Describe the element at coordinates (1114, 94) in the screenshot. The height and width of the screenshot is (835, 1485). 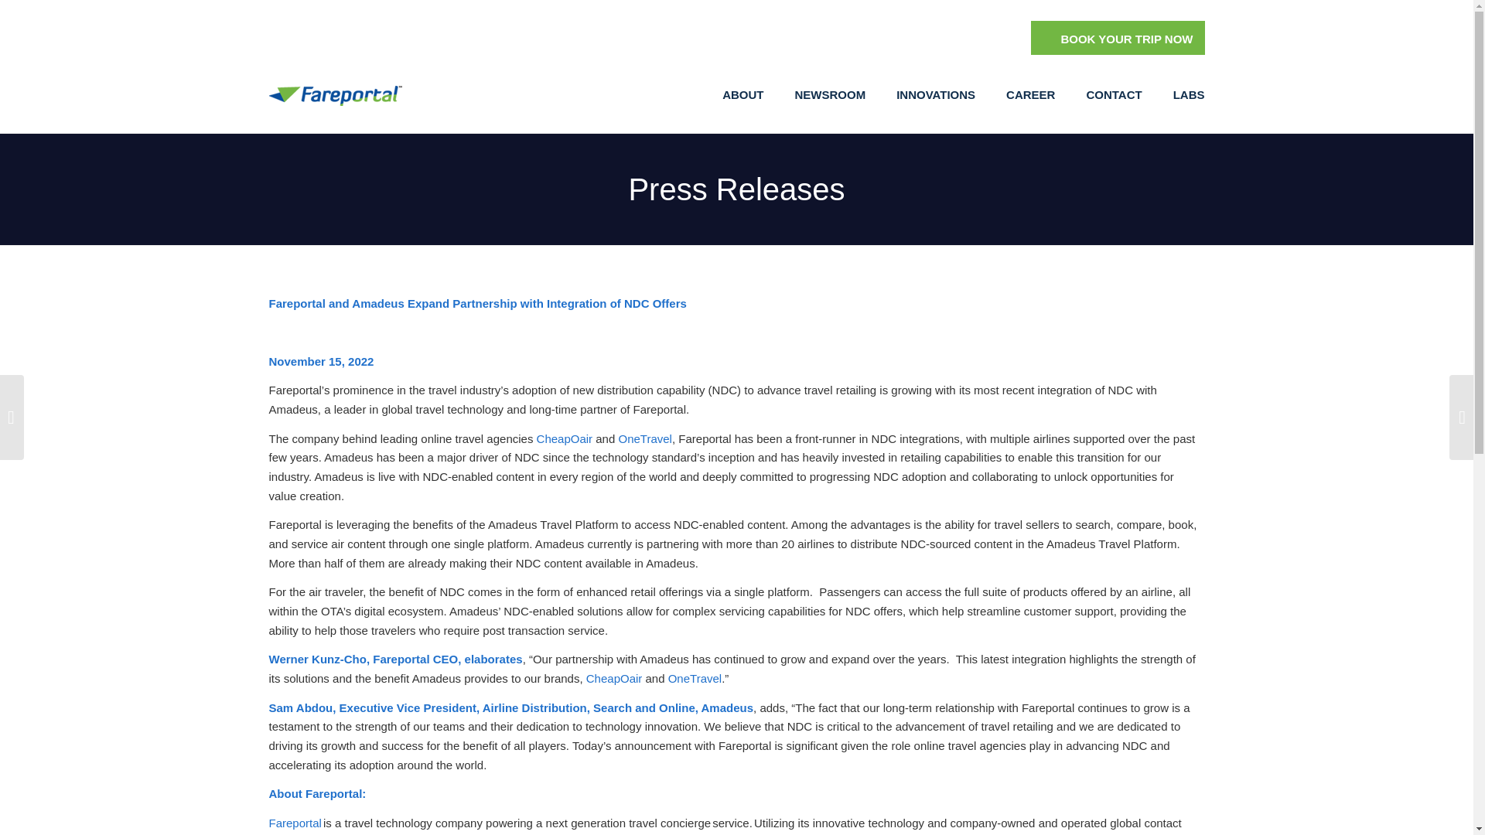
I see `CONTACT` at that location.